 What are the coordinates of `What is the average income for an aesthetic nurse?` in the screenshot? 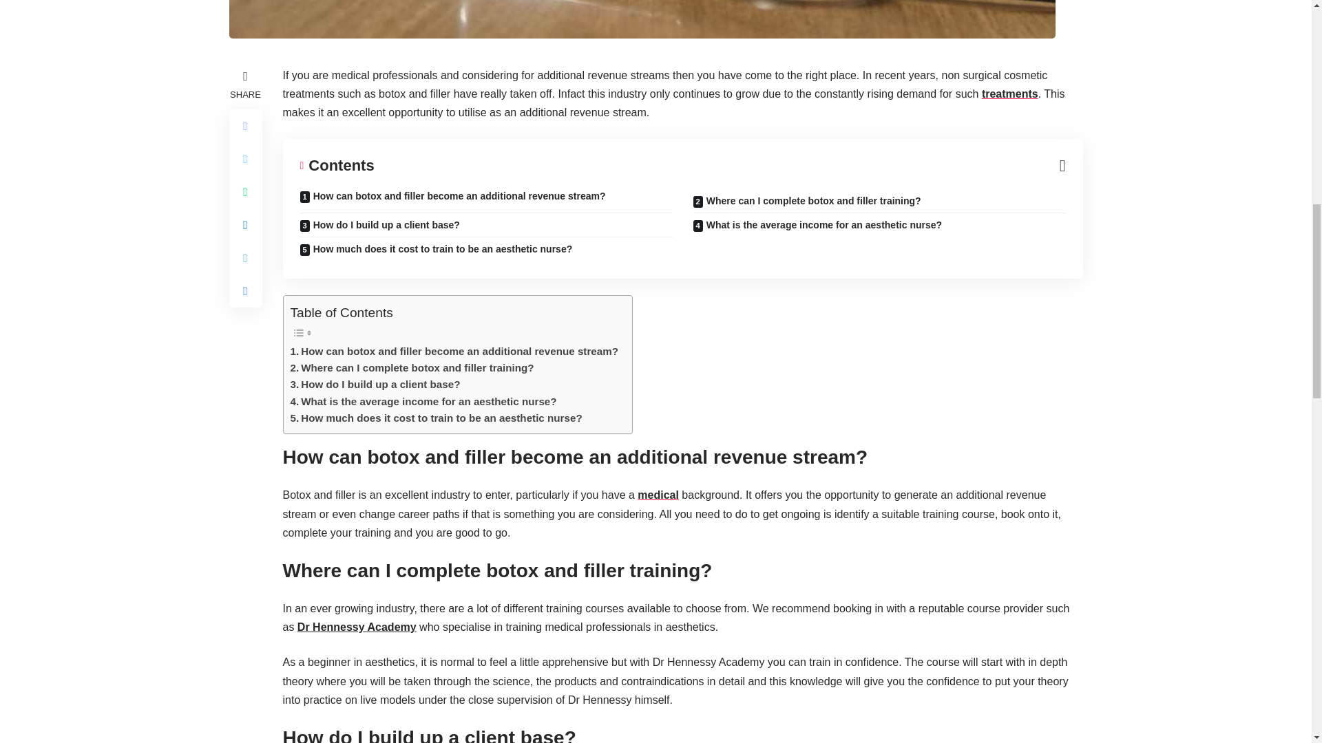 It's located at (423, 402).